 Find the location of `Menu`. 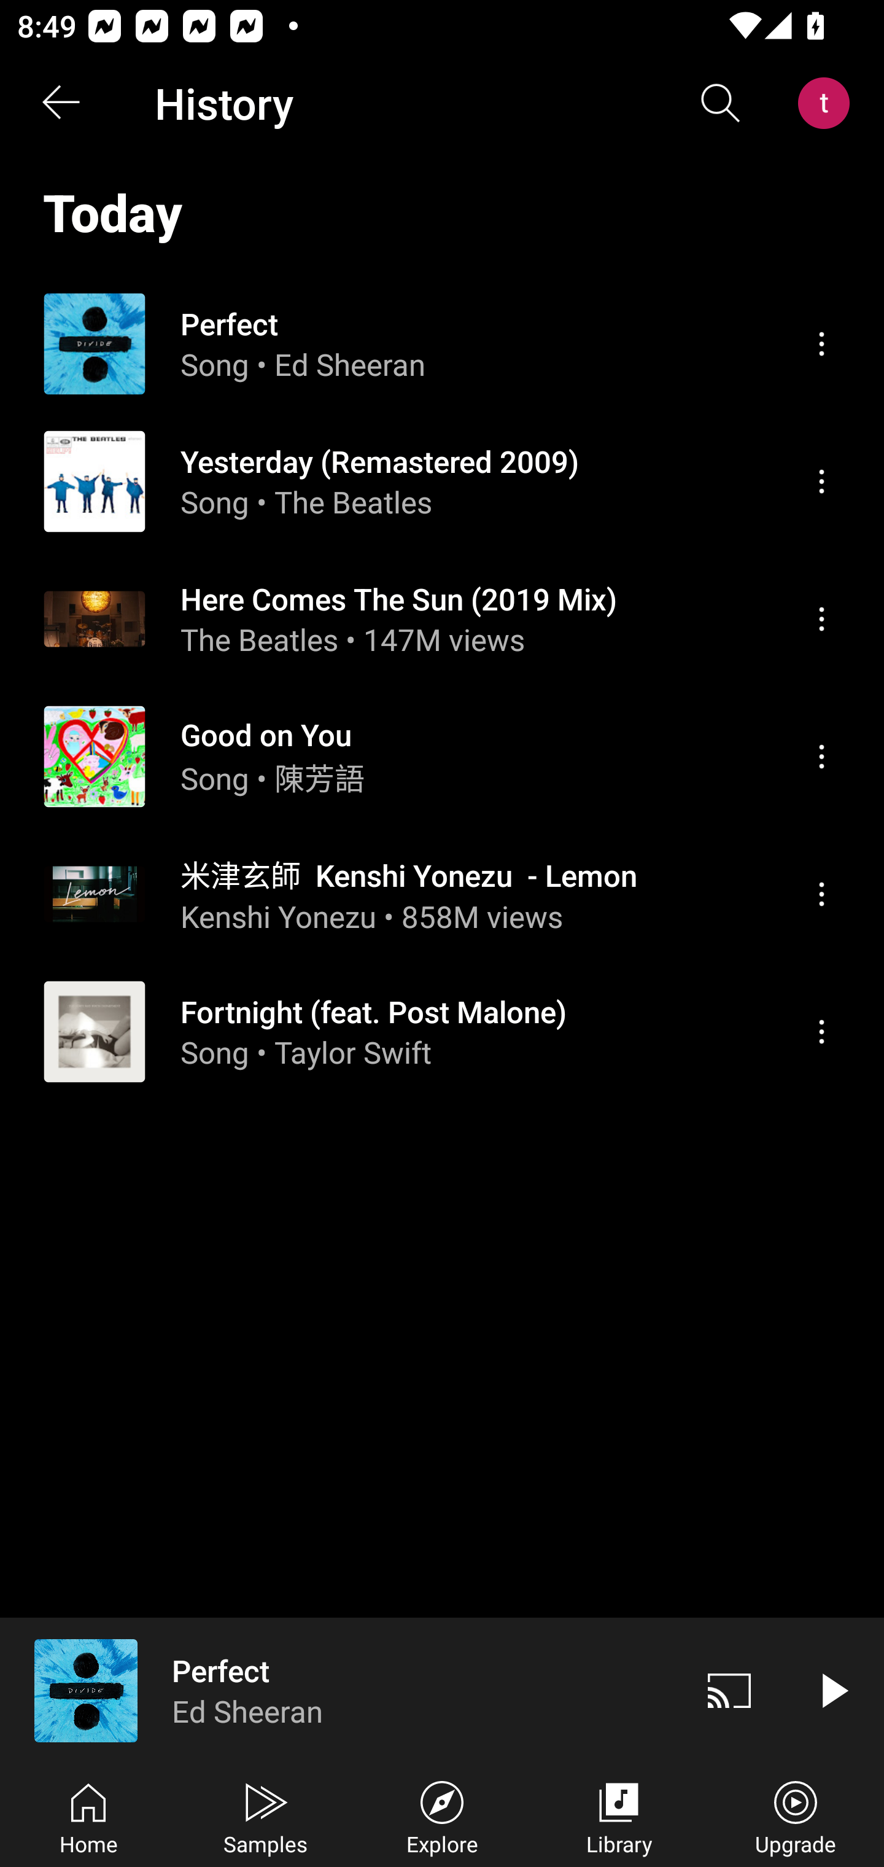

Menu is located at coordinates (821, 1032).